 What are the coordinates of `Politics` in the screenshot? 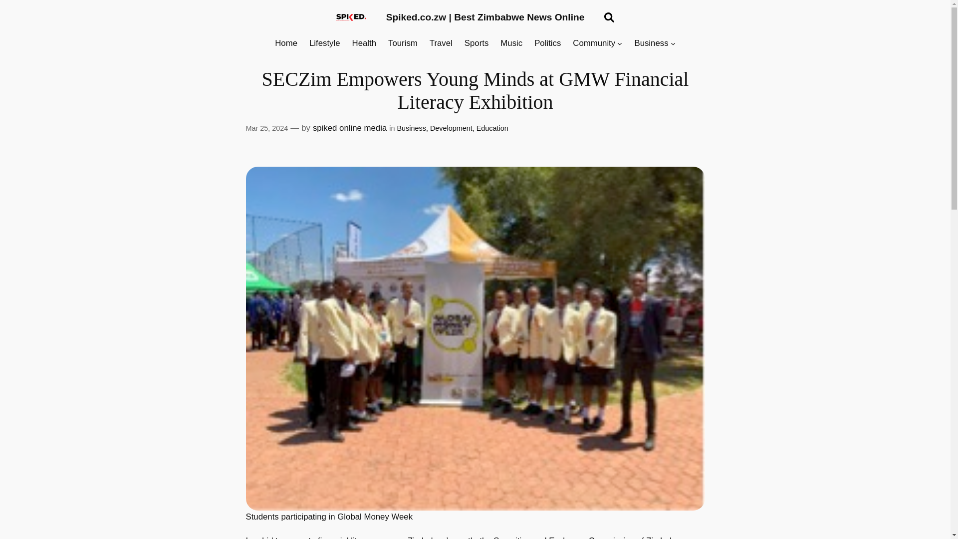 It's located at (547, 43).